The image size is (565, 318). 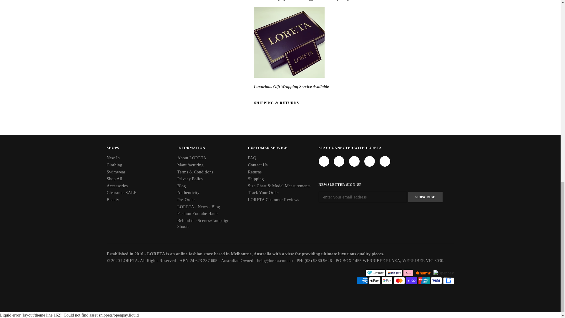 What do you see at coordinates (399, 280) in the screenshot?
I see `Mastercard` at bounding box center [399, 280].